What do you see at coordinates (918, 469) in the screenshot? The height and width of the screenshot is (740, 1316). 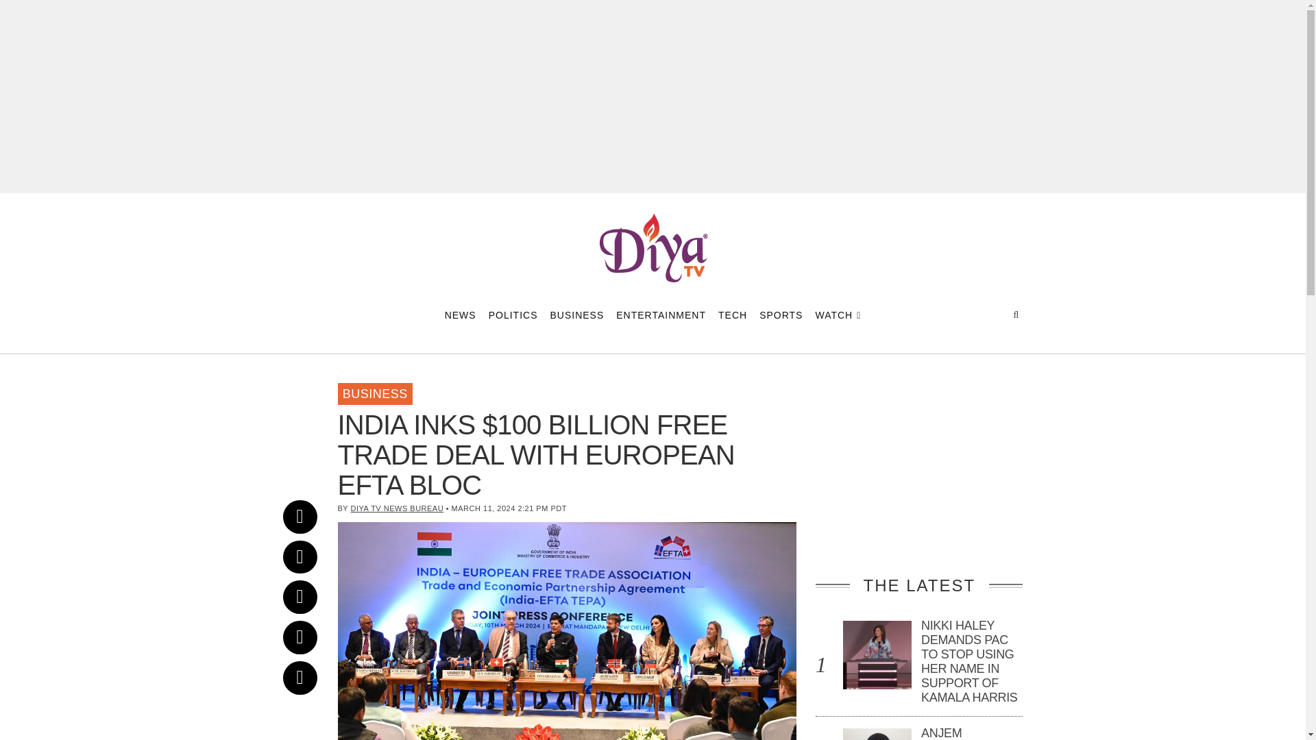 I see `3rd party ad content` at bounding box center [918, 469].